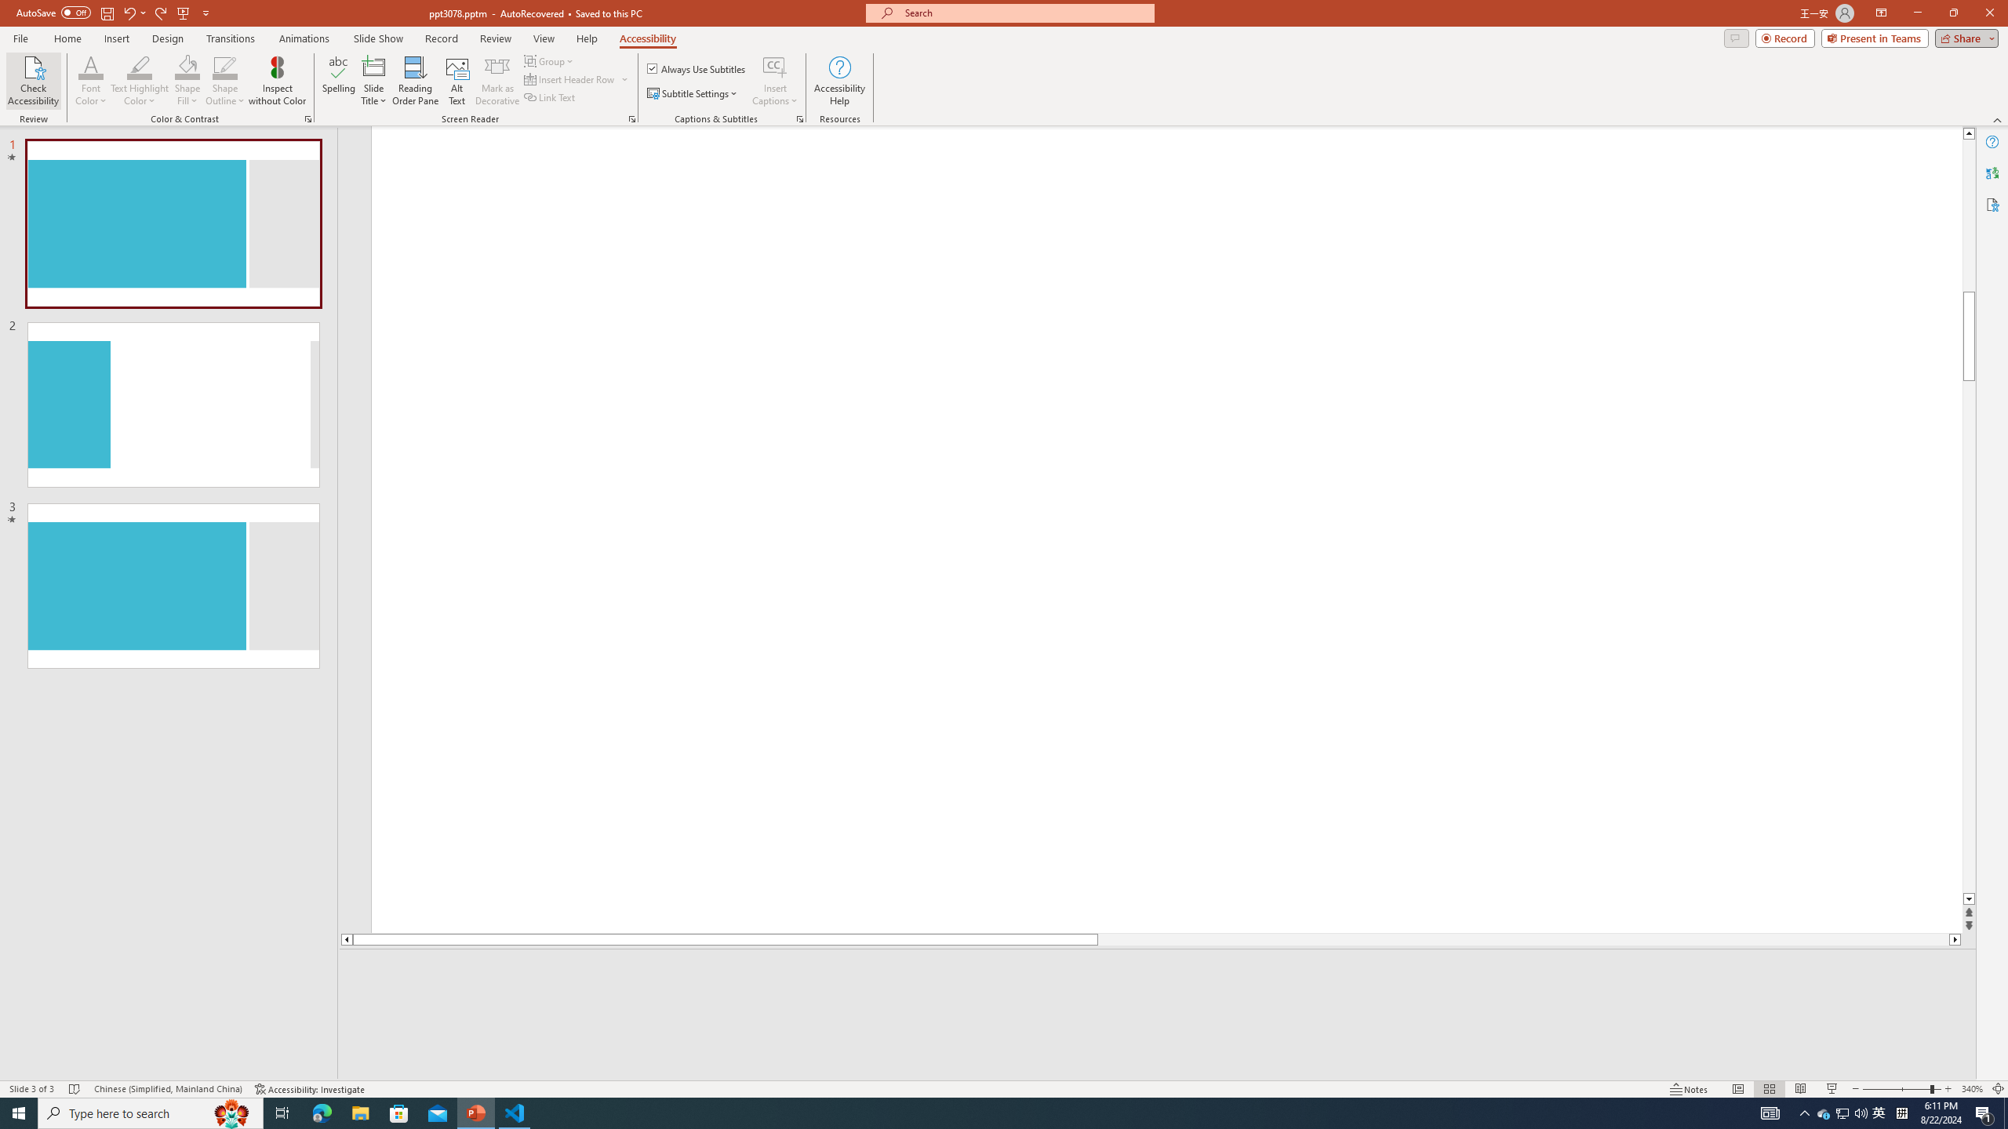 The image size is (2008, 1129). I want to click on Reading Order Pane, so click(417, 81).